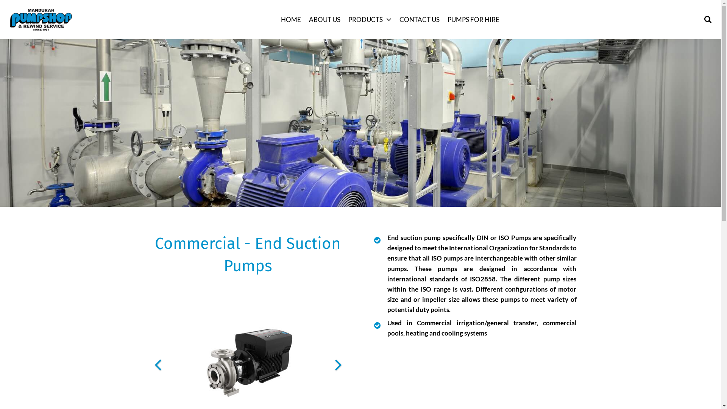 The height and width of the screenshot is (409, 727). I want to click on PUMPS FOR HIRE, so click(474, 20).